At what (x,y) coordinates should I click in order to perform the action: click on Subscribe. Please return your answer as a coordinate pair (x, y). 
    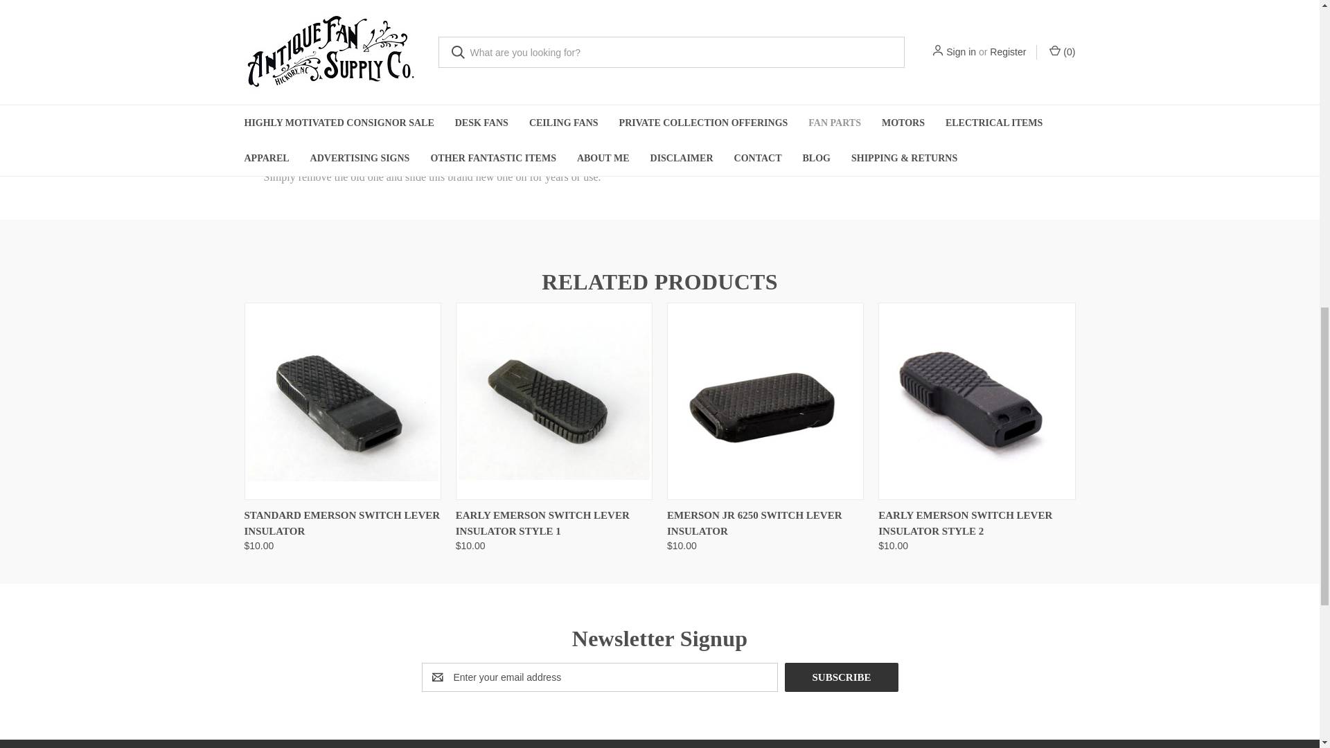
    Looking at the image, I should click on (841, 677).